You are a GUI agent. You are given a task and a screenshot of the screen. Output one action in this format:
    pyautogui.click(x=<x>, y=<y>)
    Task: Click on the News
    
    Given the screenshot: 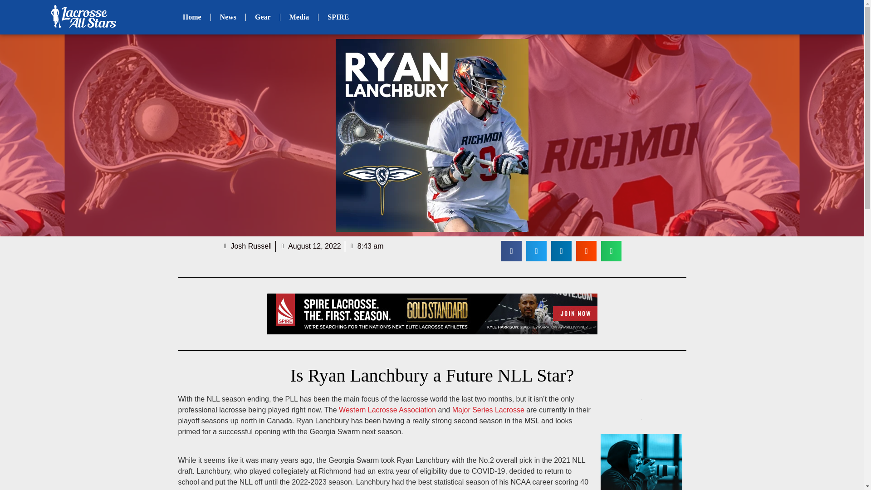 What is the action you would take?
    pyautogui.click(x=228, y=17)
    